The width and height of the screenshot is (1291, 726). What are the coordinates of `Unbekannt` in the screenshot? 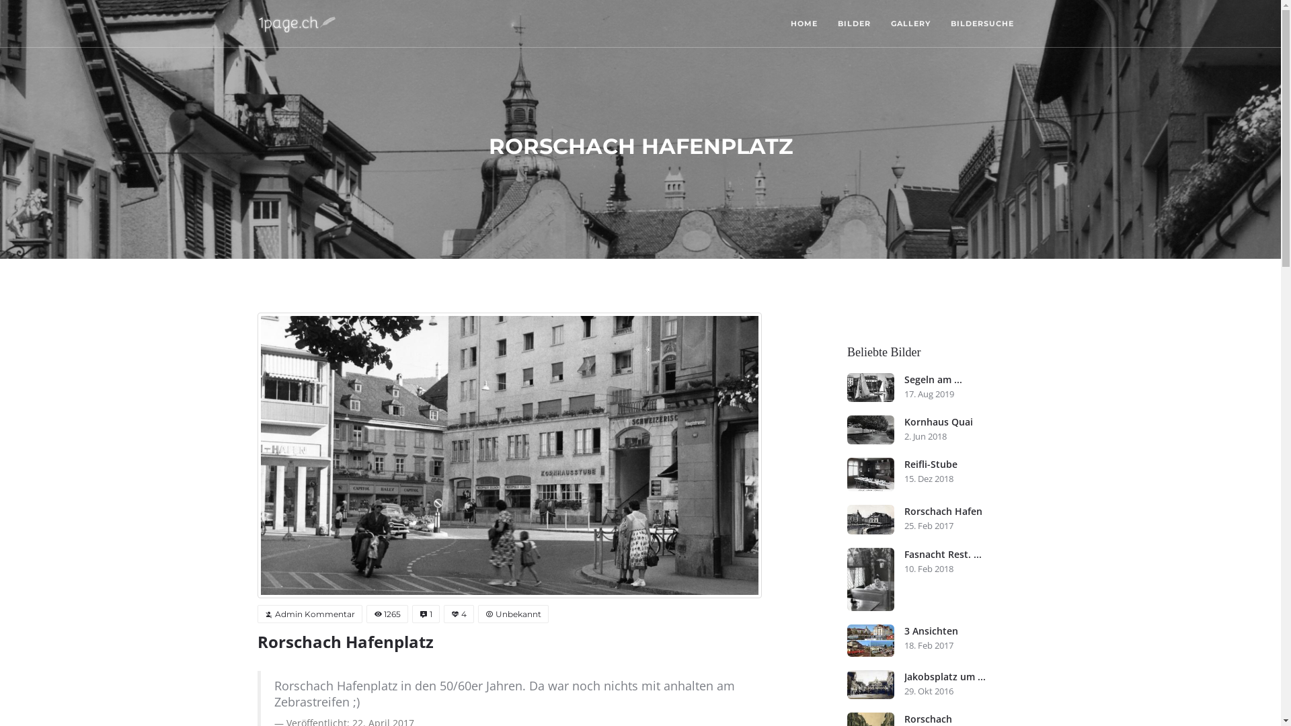 It's located at (512, 614).